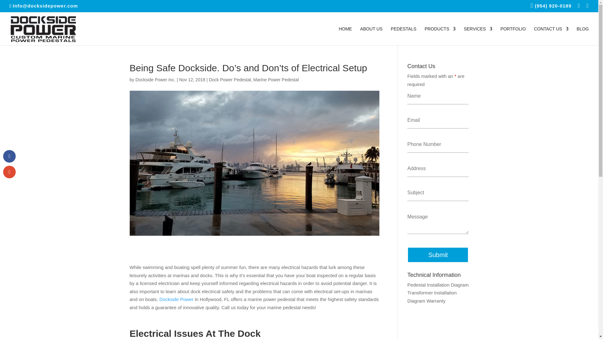 The height and width of the screenshot is (339, 603). I want to click on Pedestal Installation Diagram, so click(438, 284).